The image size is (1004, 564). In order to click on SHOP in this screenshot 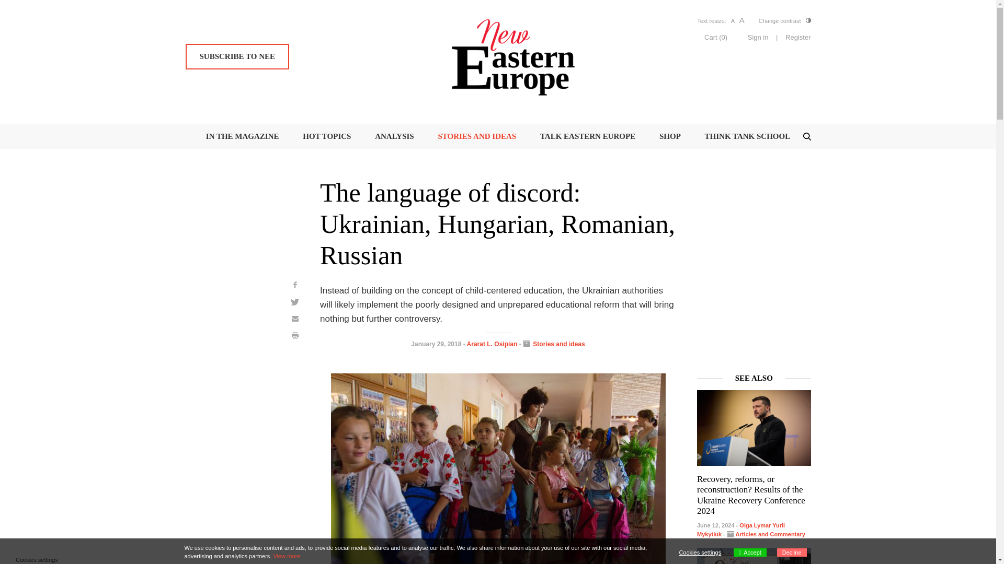, I will do `click(670, 136)`.